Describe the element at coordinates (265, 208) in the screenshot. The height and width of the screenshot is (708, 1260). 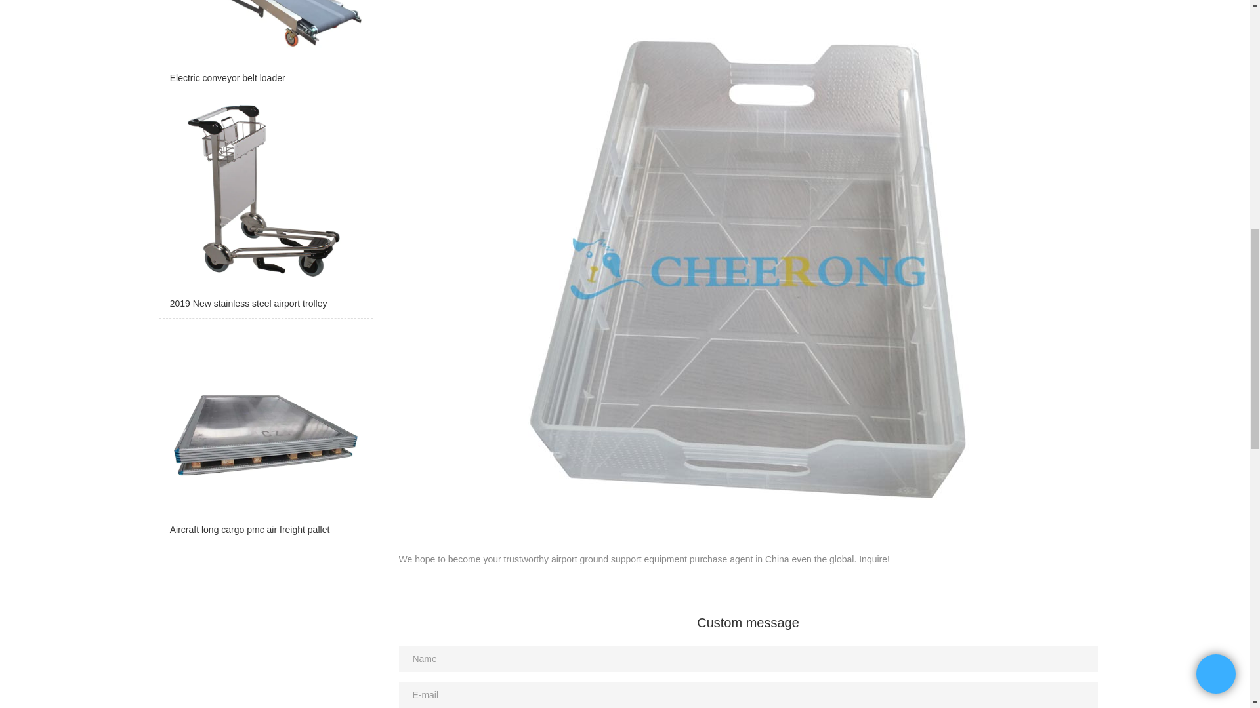
I see `2019 New stainless steel airport trolley` at that location.